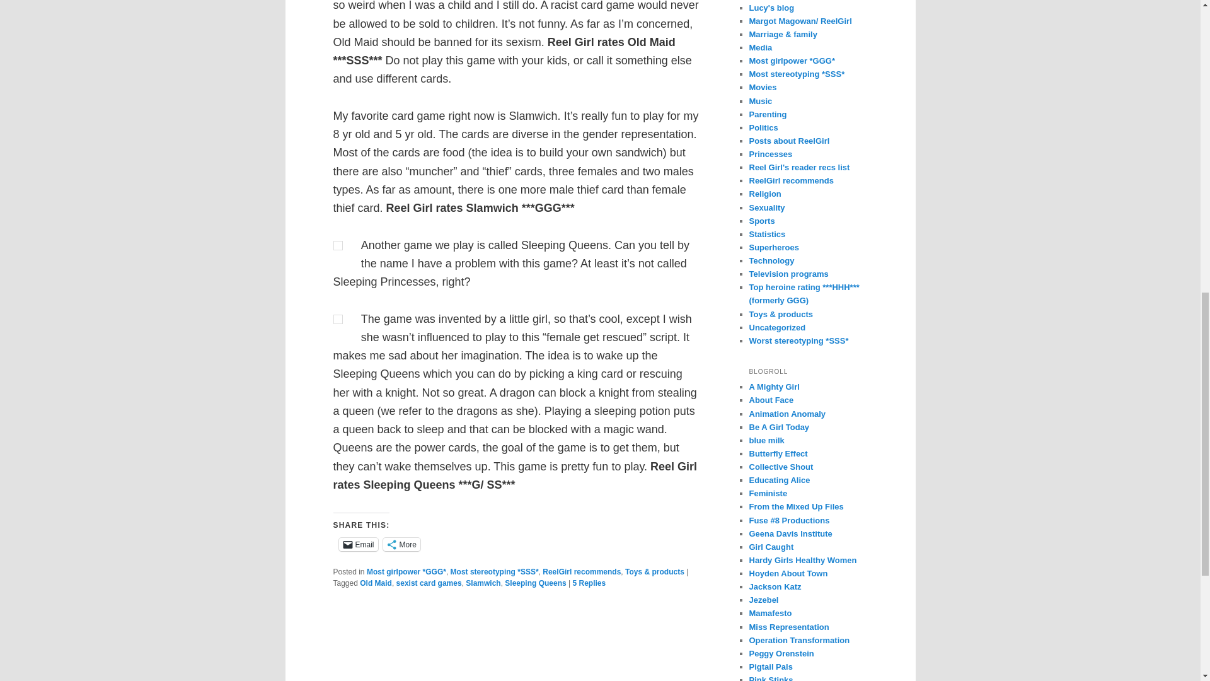 This screenshot has height=681, width=1210. I want to click on Email, so click(358, 544).